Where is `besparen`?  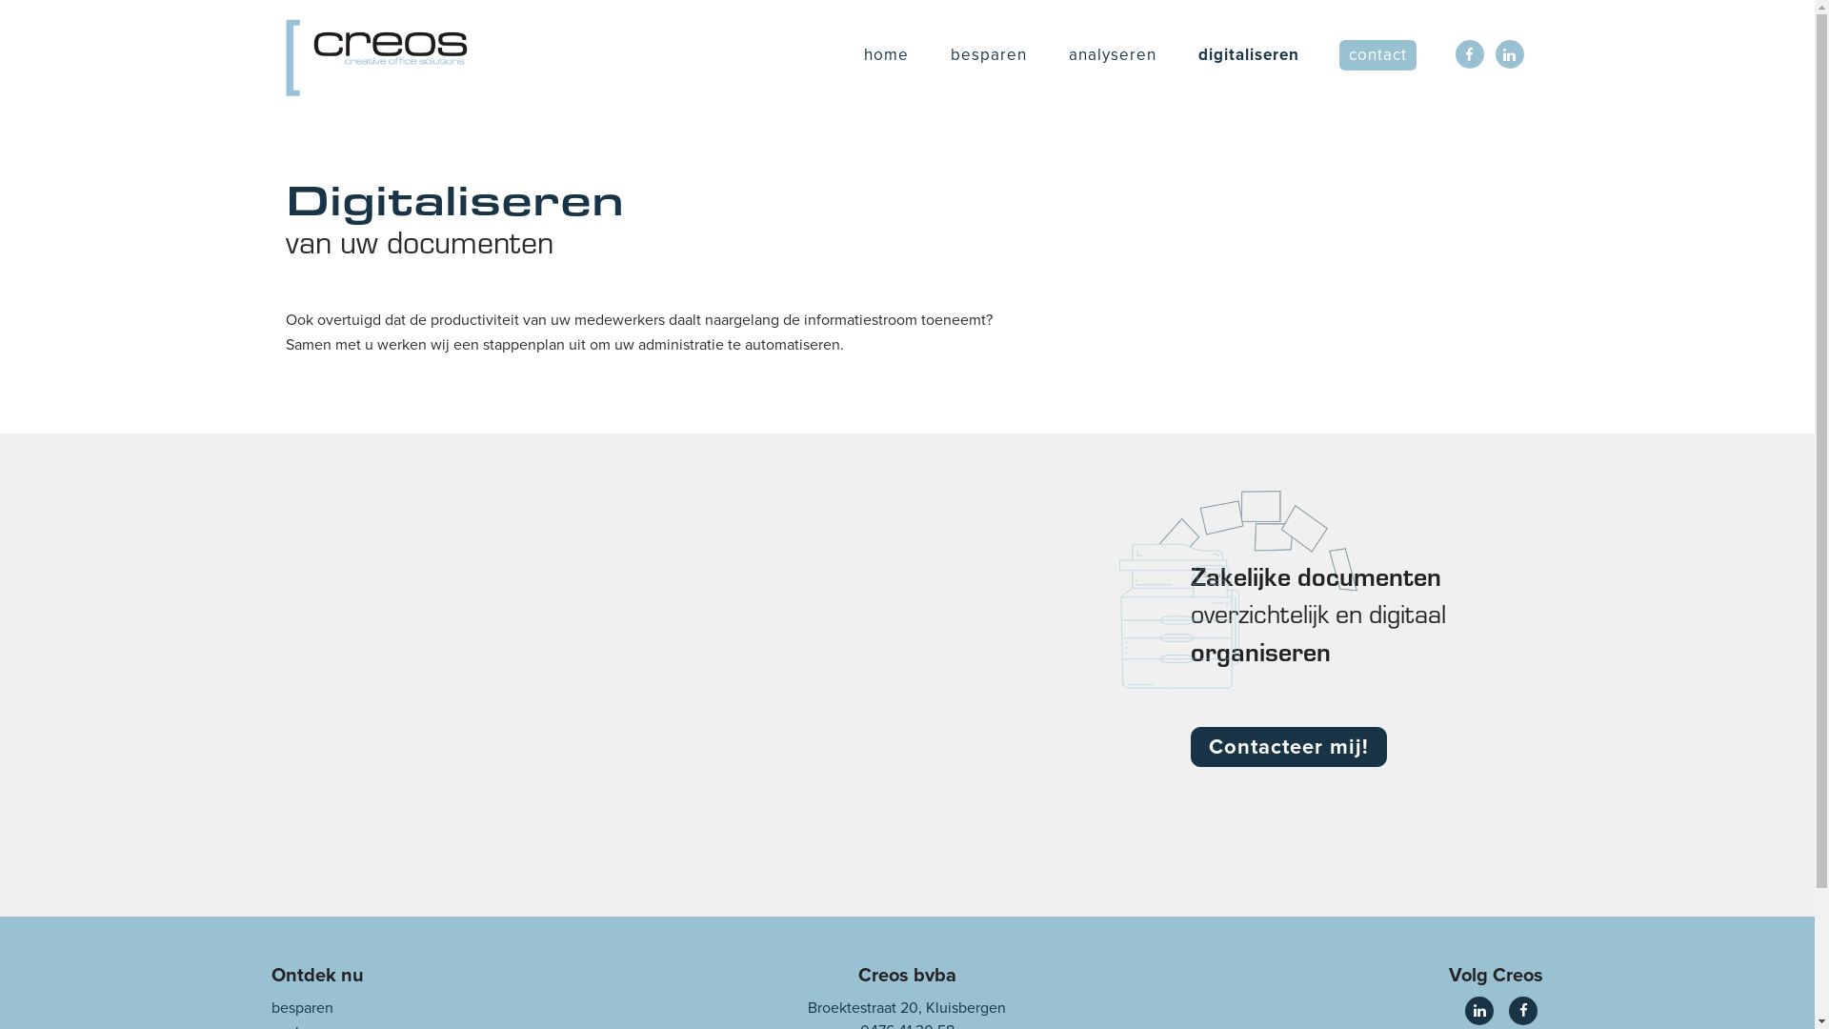 besparen is located at coordinates (301, 1008).